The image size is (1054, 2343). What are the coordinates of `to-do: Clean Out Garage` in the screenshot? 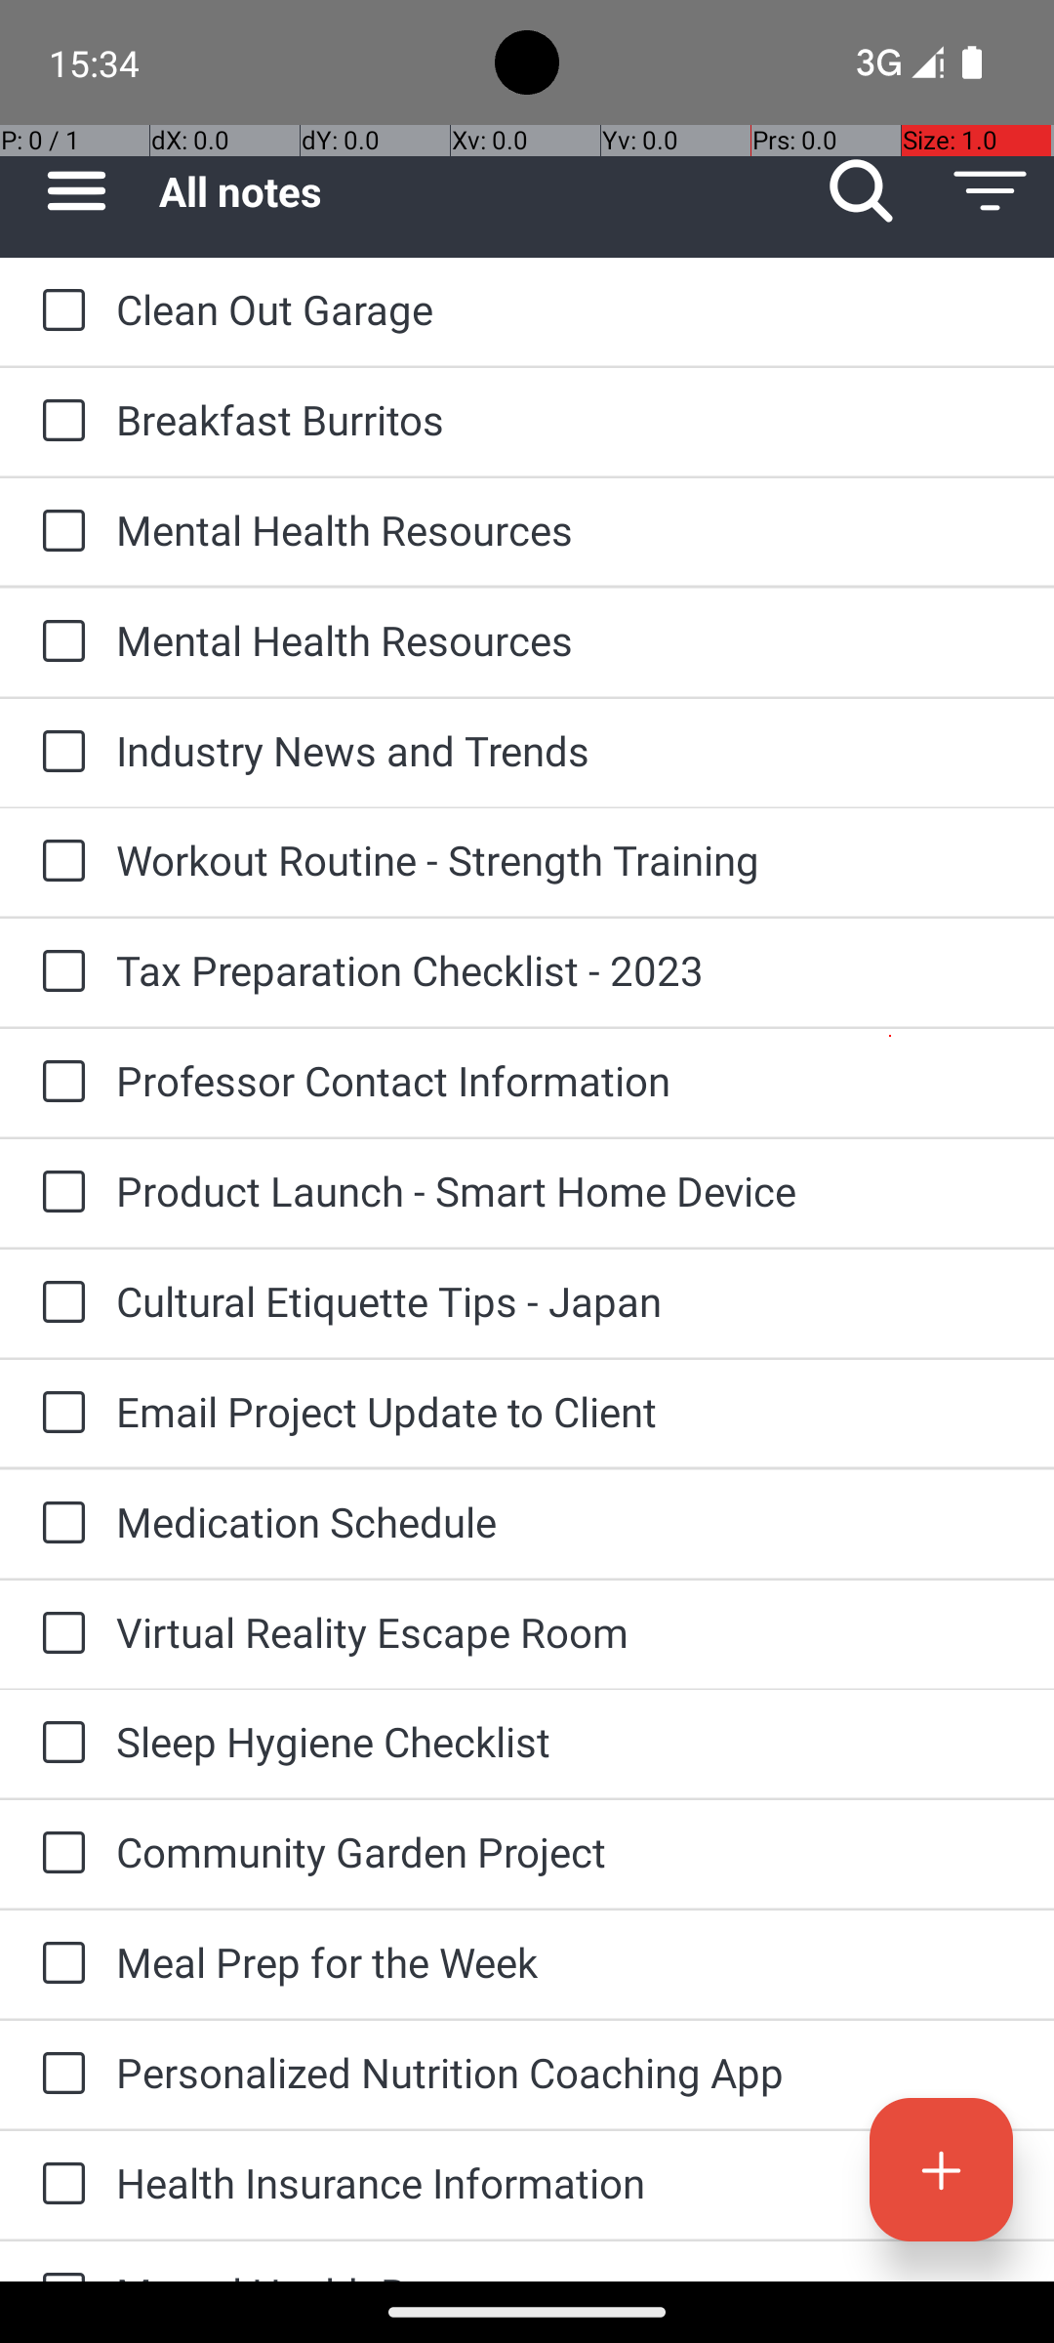 It's located at (59, 311).